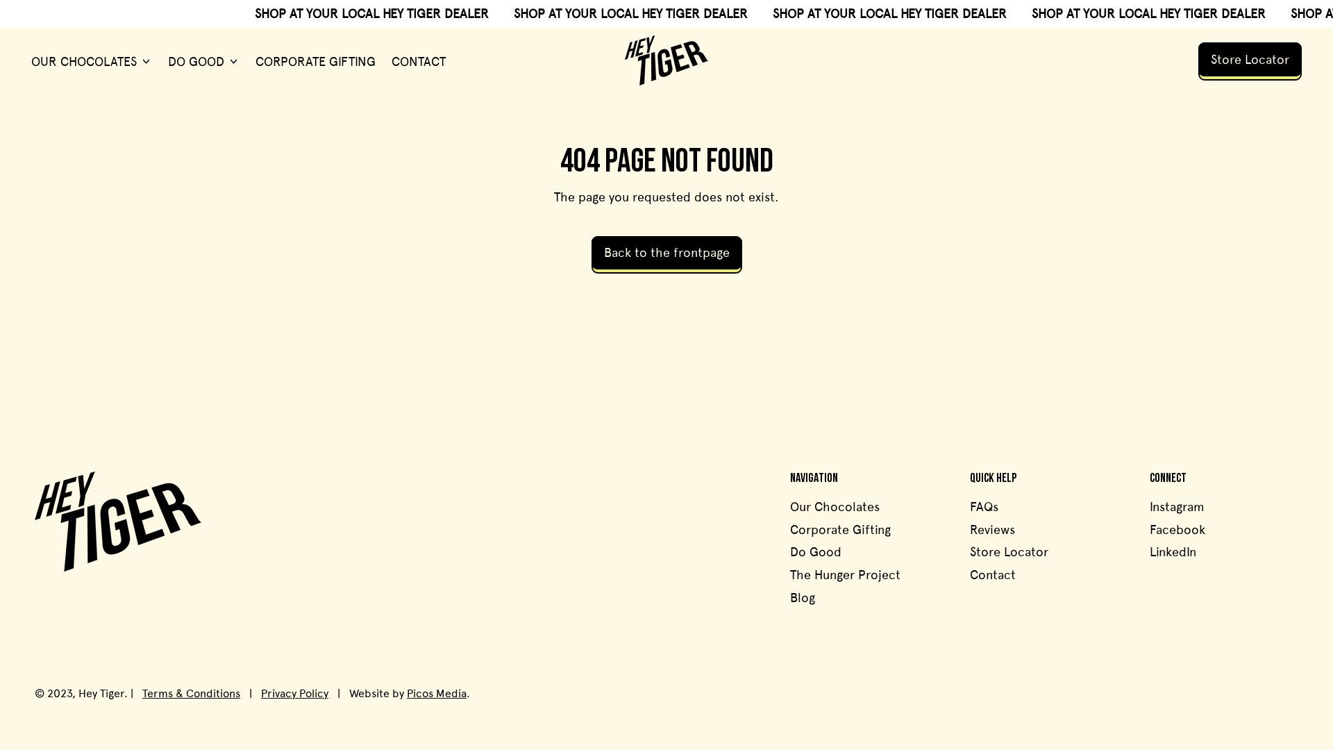 The image size is (1333, 750). What do you see at coordinates (835, 507) in the screenshot?
I see `Our Chocolates` at bounding box center [835, 507].